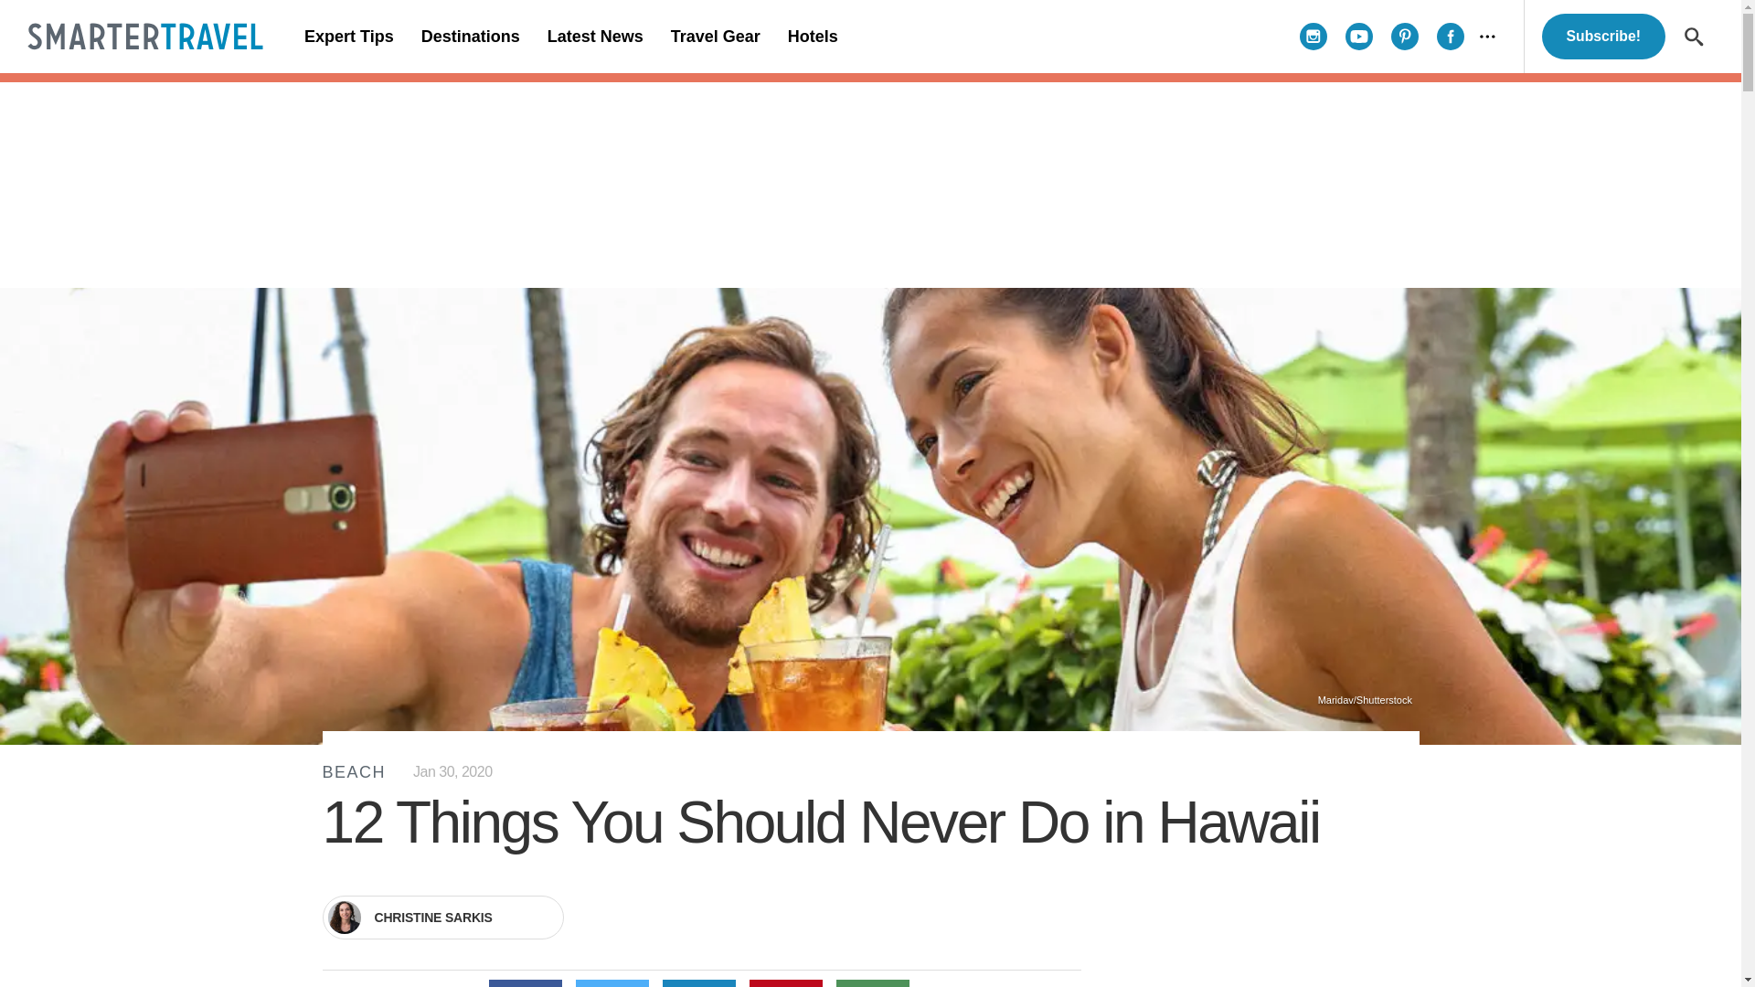 The height and width of the screenshot is (987, 1755). What do you see at coordinates (470, 37) in the screenshot?
I see `Destinations` at bounding box center [470, 37].